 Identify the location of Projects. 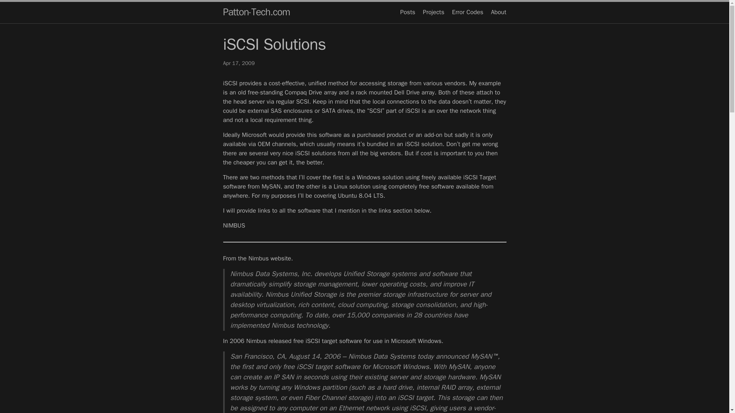
(434, 12).